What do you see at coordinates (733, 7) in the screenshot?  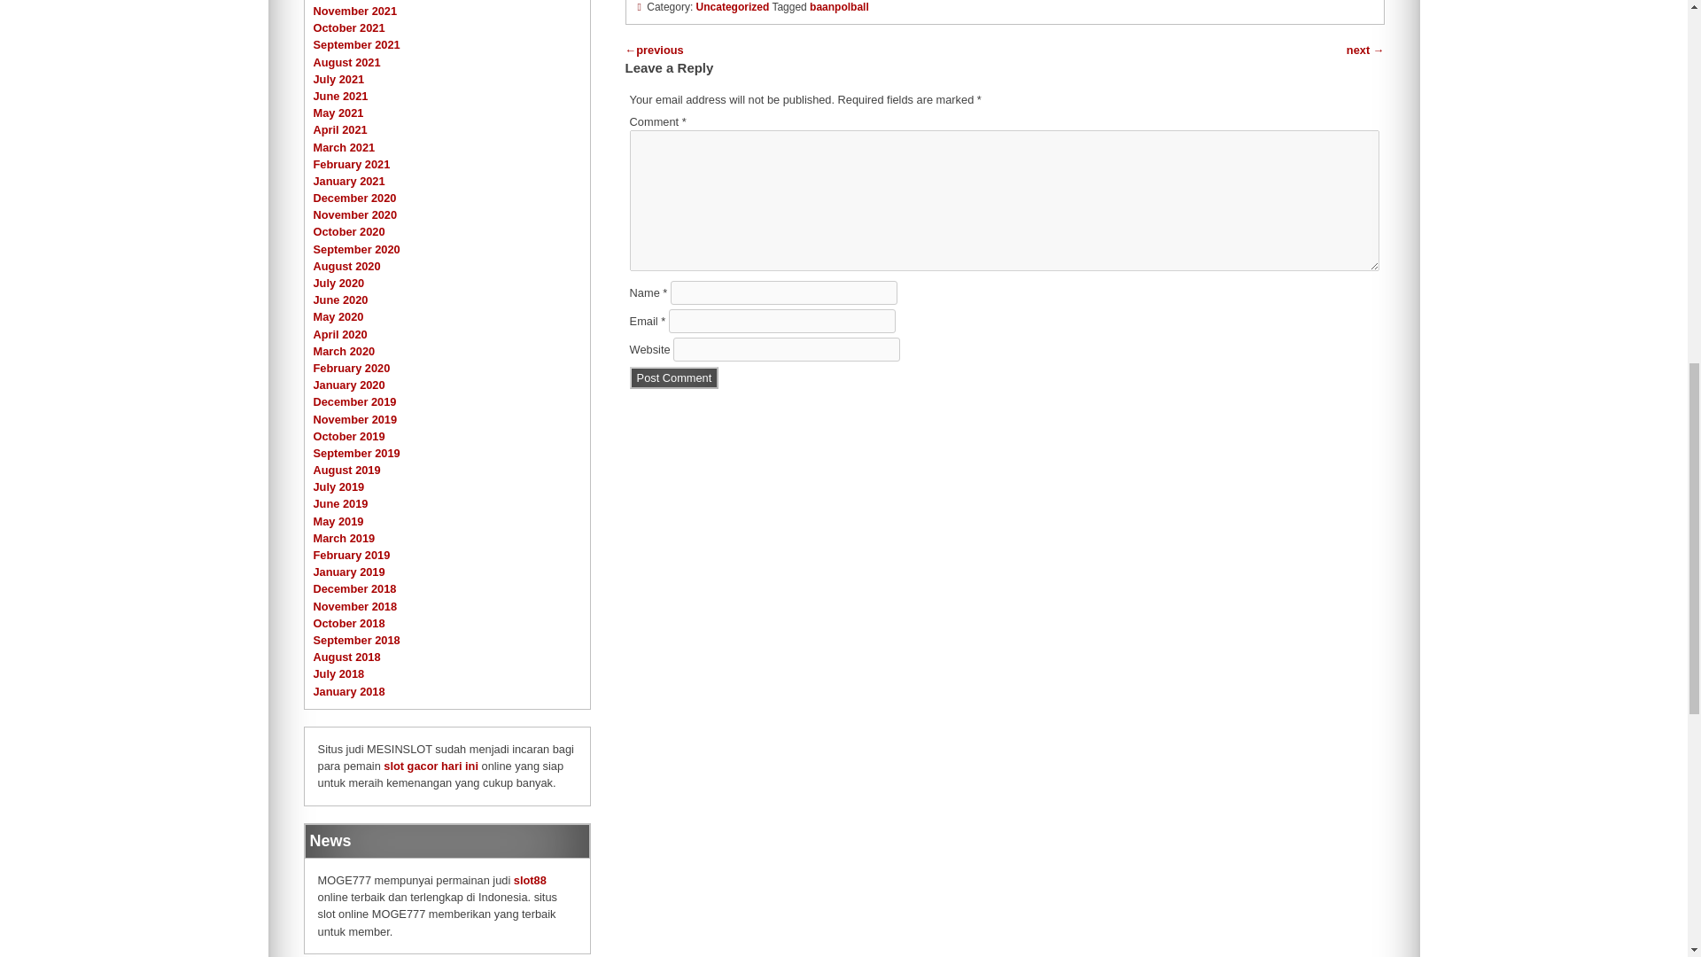 I see `Uncategorized` at bounding box center [733, 7].